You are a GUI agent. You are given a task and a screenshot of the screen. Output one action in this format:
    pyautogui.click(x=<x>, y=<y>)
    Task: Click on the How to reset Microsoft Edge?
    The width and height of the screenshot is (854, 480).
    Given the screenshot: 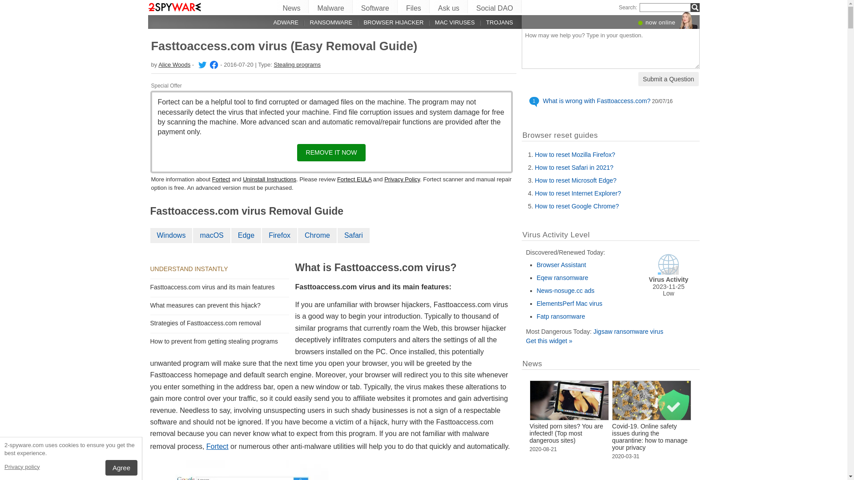 What is the action you would take?
    pyautogui.click(x=576, y=180)
    